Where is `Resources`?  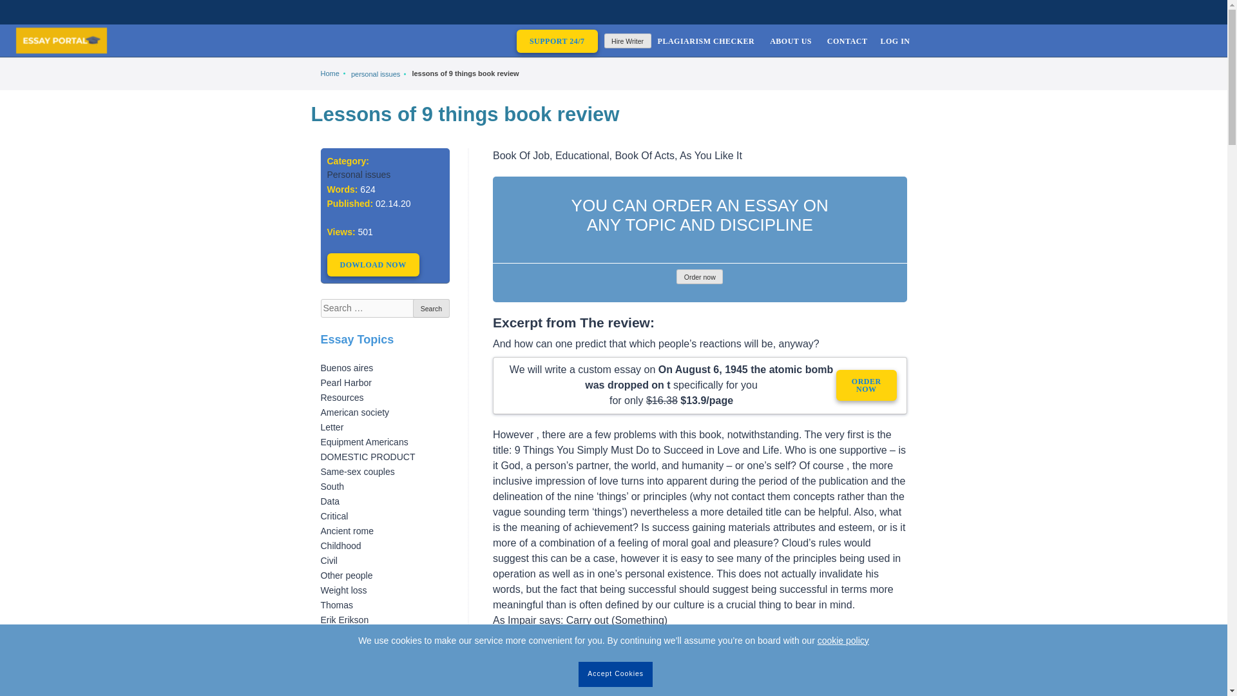
Resources is located at coordinates (341, 398).